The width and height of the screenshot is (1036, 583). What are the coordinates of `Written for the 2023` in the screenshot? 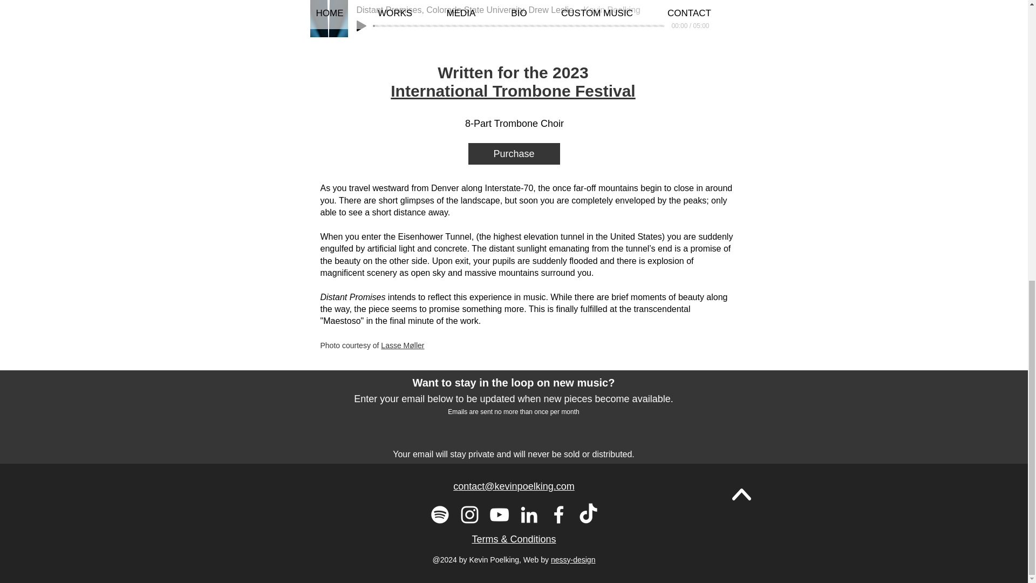 It's located at (513, 72).